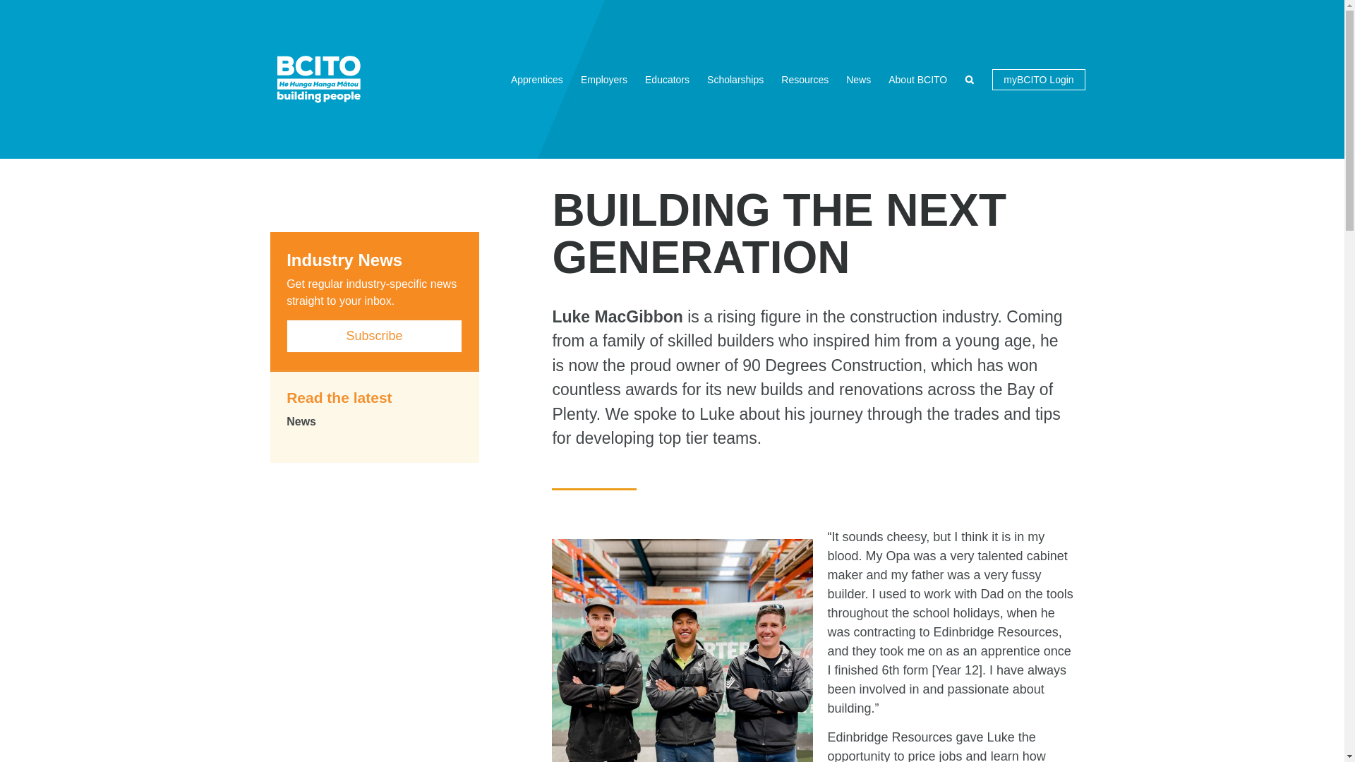 This screenshot has width=1355, height=762. I want to click on Resources, so click(805, 79).